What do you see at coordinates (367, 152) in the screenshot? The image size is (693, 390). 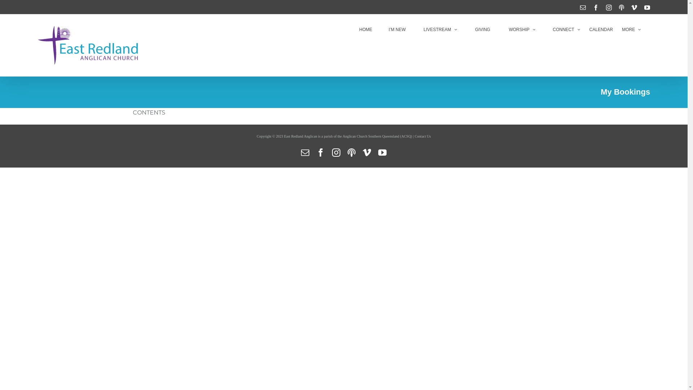 I see `Vimeo` at bounding box center [367, 152].